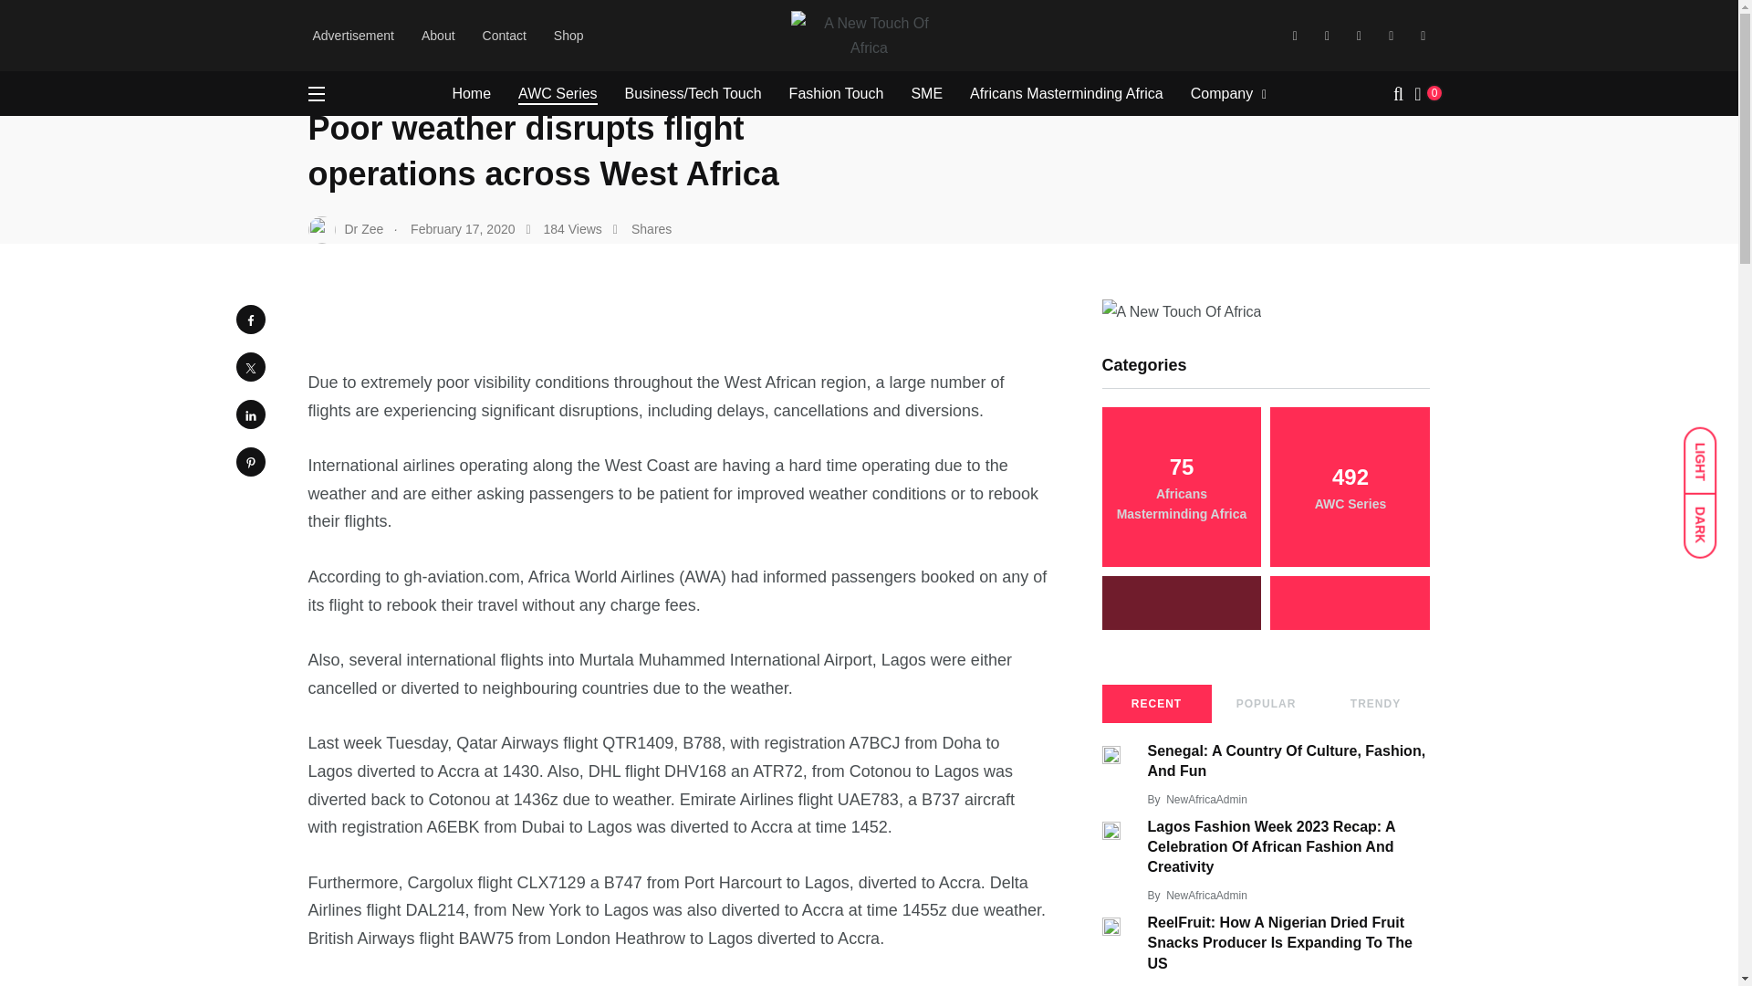 This screenshot has width=1752, height=986. What do you see at coordinates (837, 93) in the screenshot?
I see `Fashion Touch` at bounding box center [837, 93].